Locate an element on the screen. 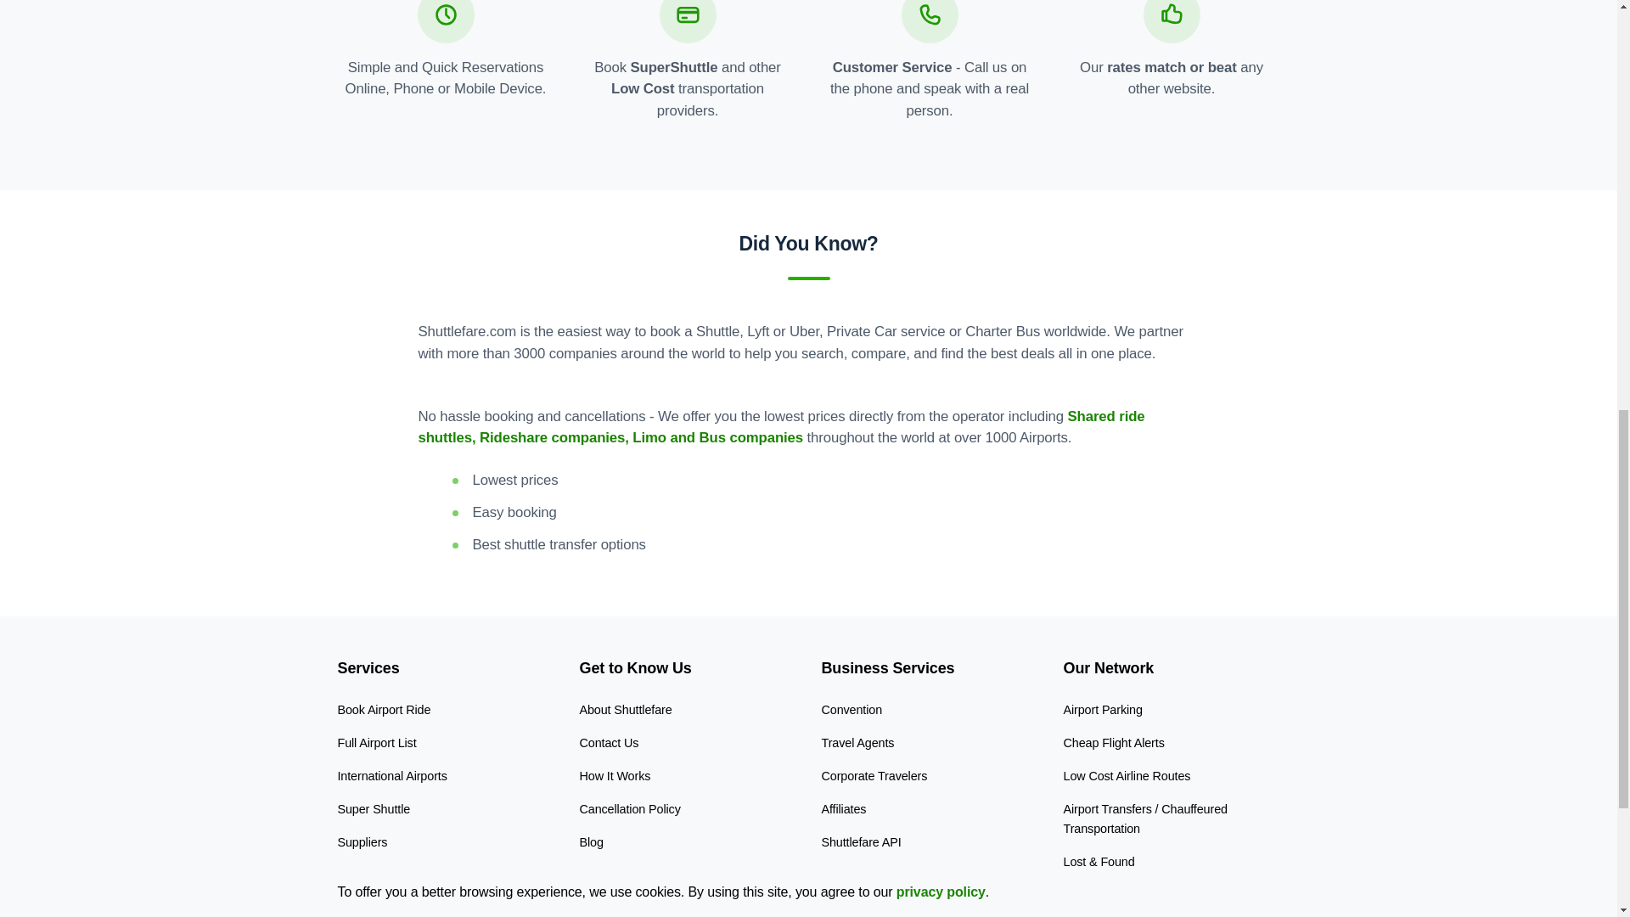  Contact Us is located at coordinates (608, 743).